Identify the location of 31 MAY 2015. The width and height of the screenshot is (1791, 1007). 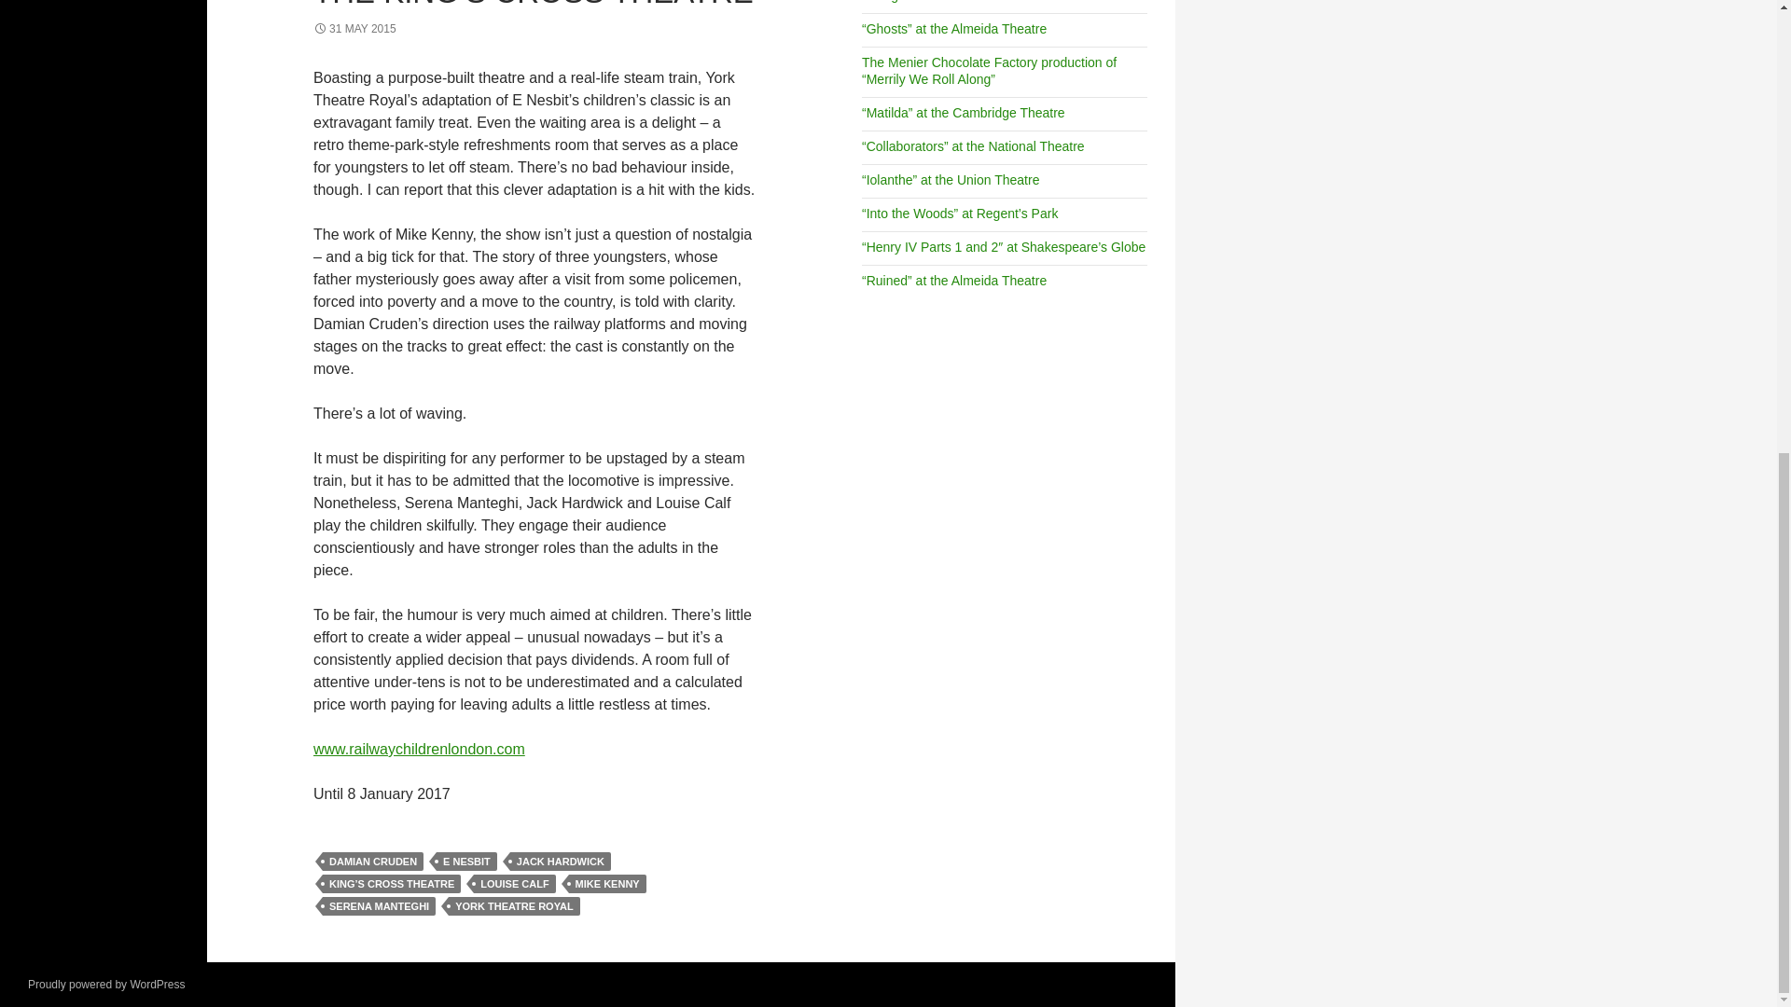
(354, 28).